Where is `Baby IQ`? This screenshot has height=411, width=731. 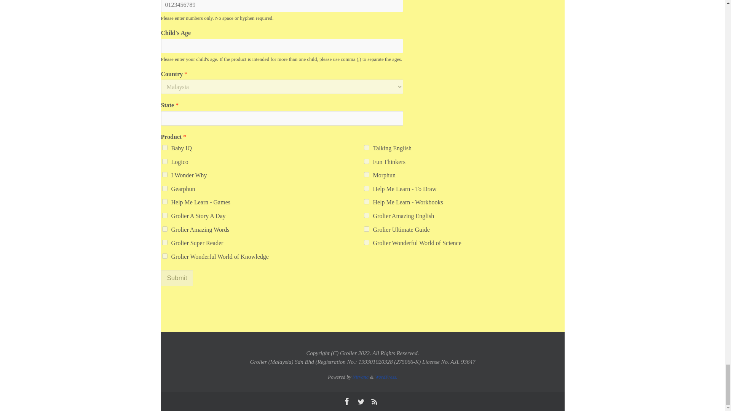 Baby IQ is located at coordinates (164, 148).